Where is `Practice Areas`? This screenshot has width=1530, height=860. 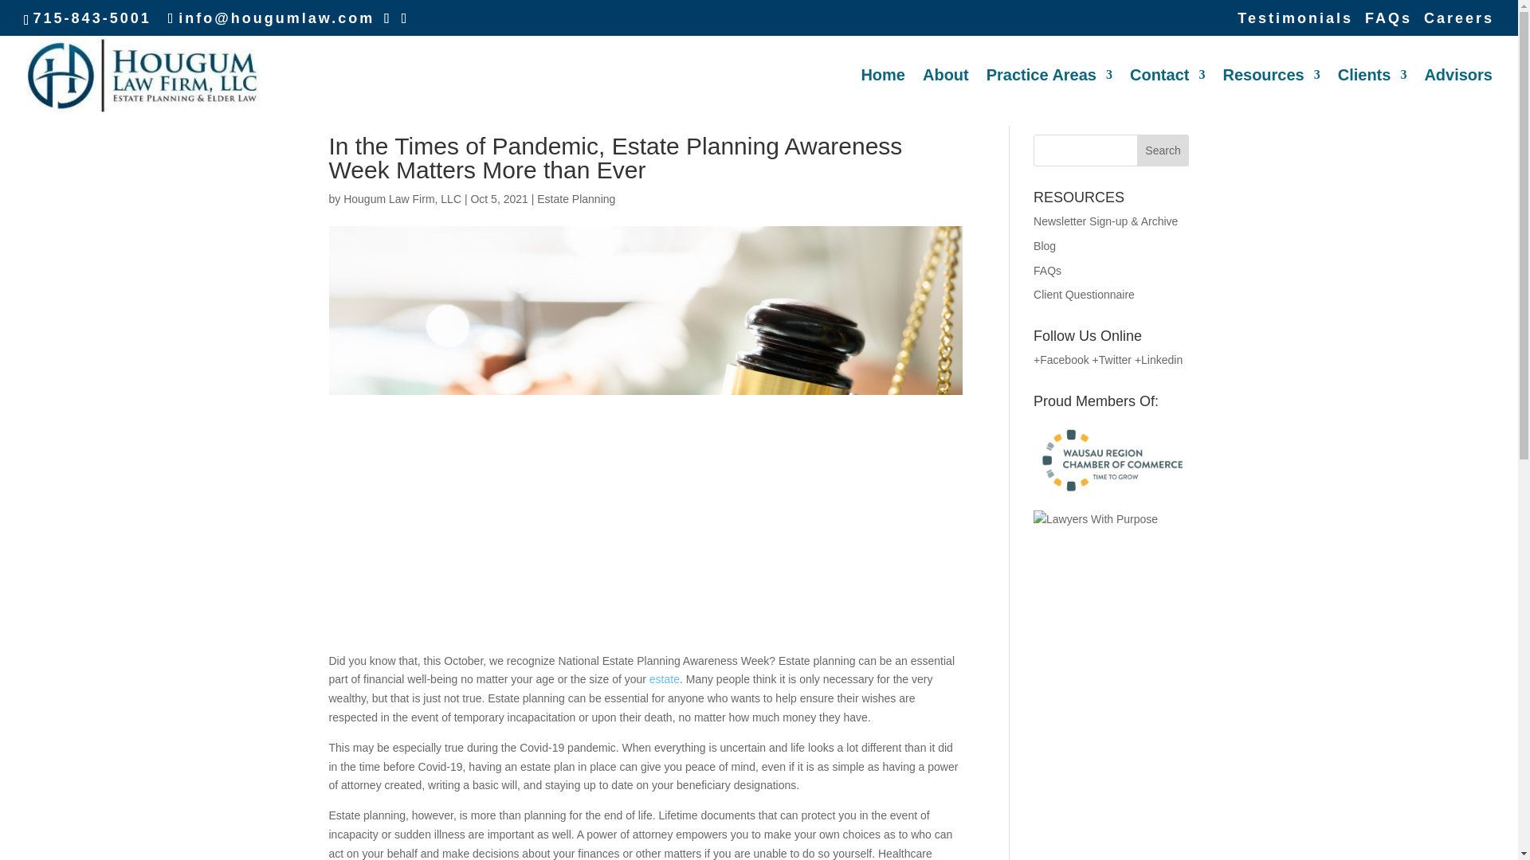 Practice Areas is located at coordinates (1049, 97).